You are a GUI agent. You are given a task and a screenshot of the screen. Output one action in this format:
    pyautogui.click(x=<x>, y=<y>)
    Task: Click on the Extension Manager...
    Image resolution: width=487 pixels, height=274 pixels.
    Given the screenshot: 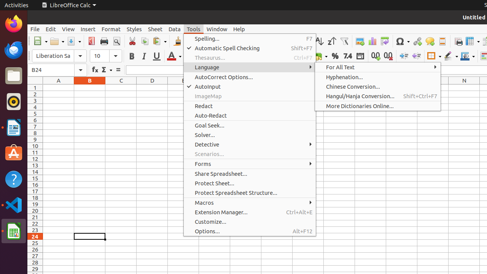 What is the action you would take?
    pyautogui.click(x=250, y=212)
    